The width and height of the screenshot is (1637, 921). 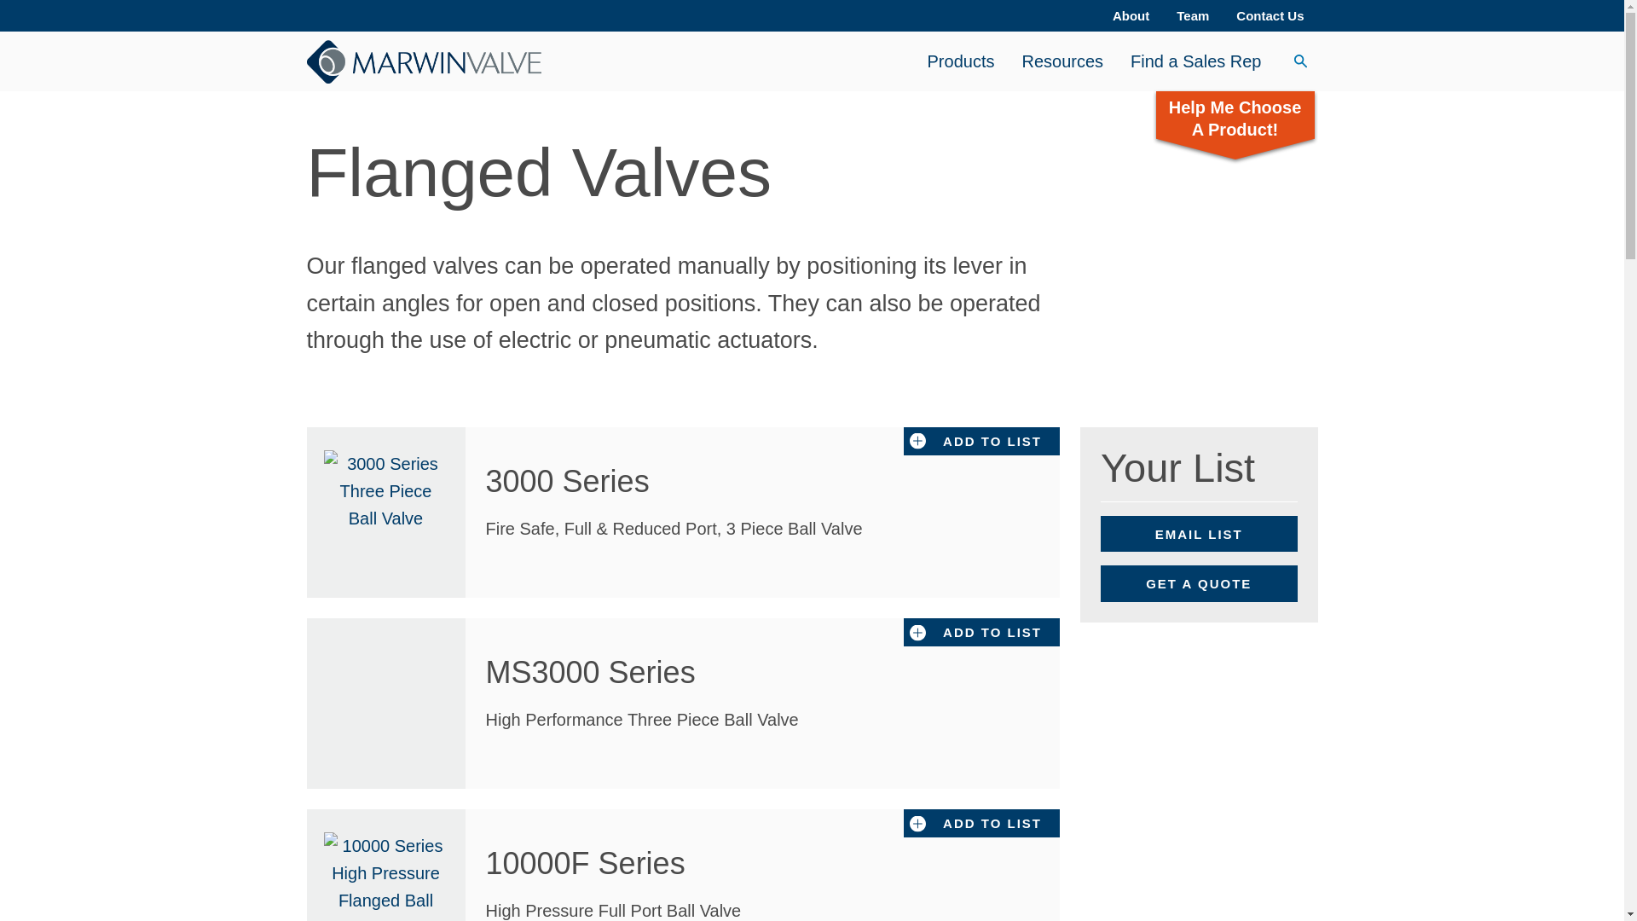 I want to click on 3000 Series, so click(x=588, y=481).